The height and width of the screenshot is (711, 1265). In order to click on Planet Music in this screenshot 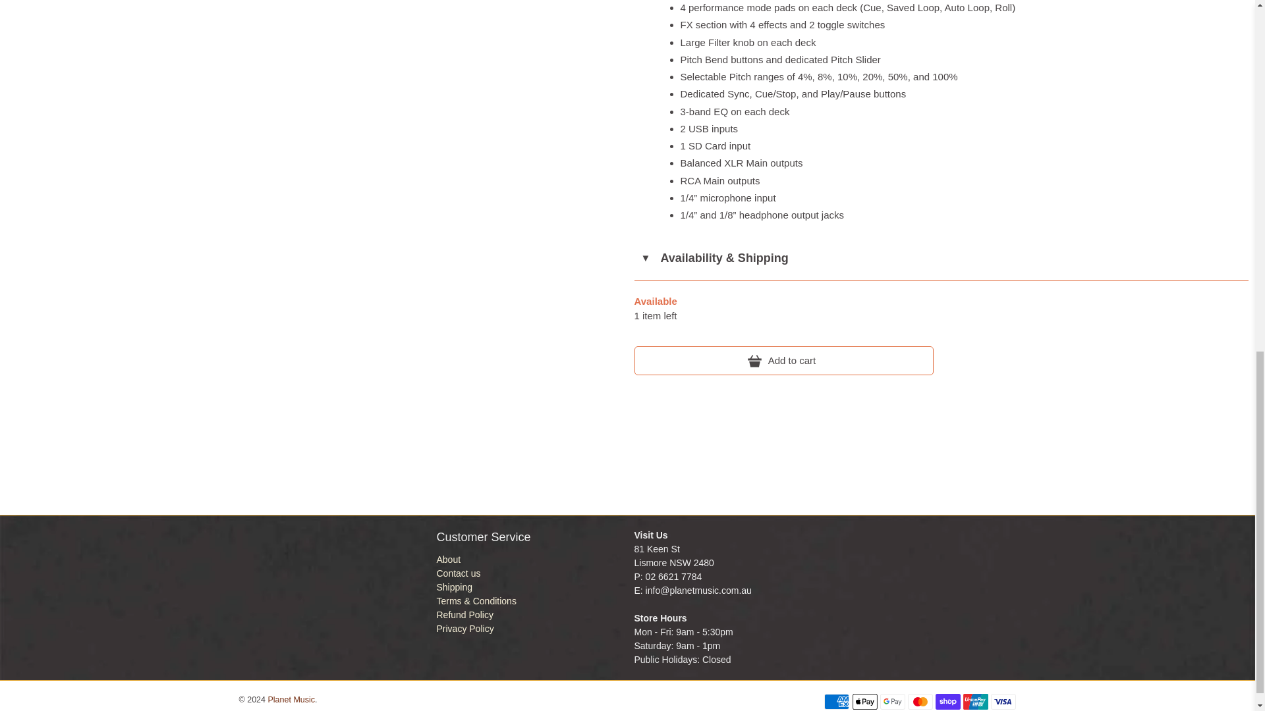, I will do `click(312, 594)`.